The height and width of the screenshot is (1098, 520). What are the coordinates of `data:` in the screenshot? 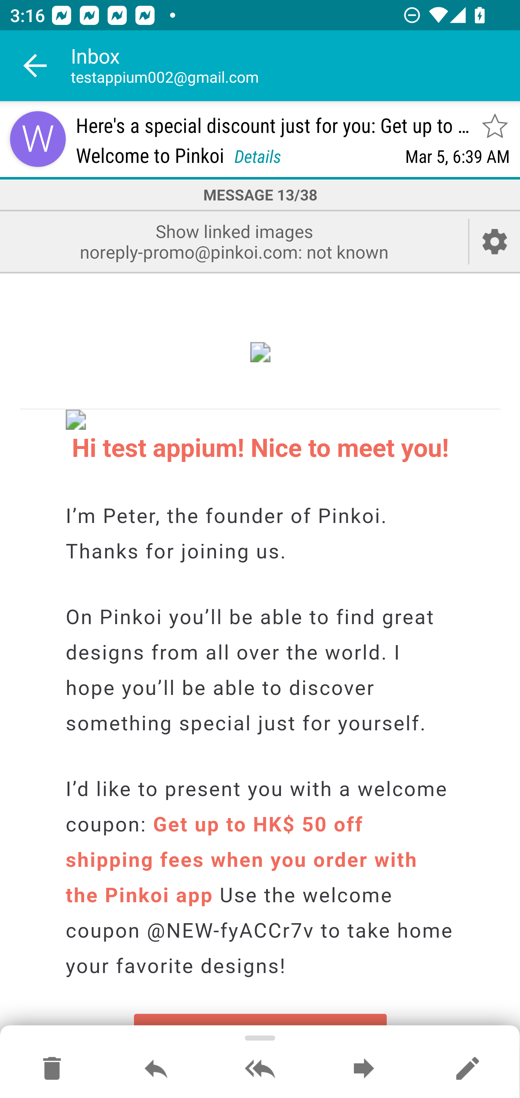 It's located at (261, 351).